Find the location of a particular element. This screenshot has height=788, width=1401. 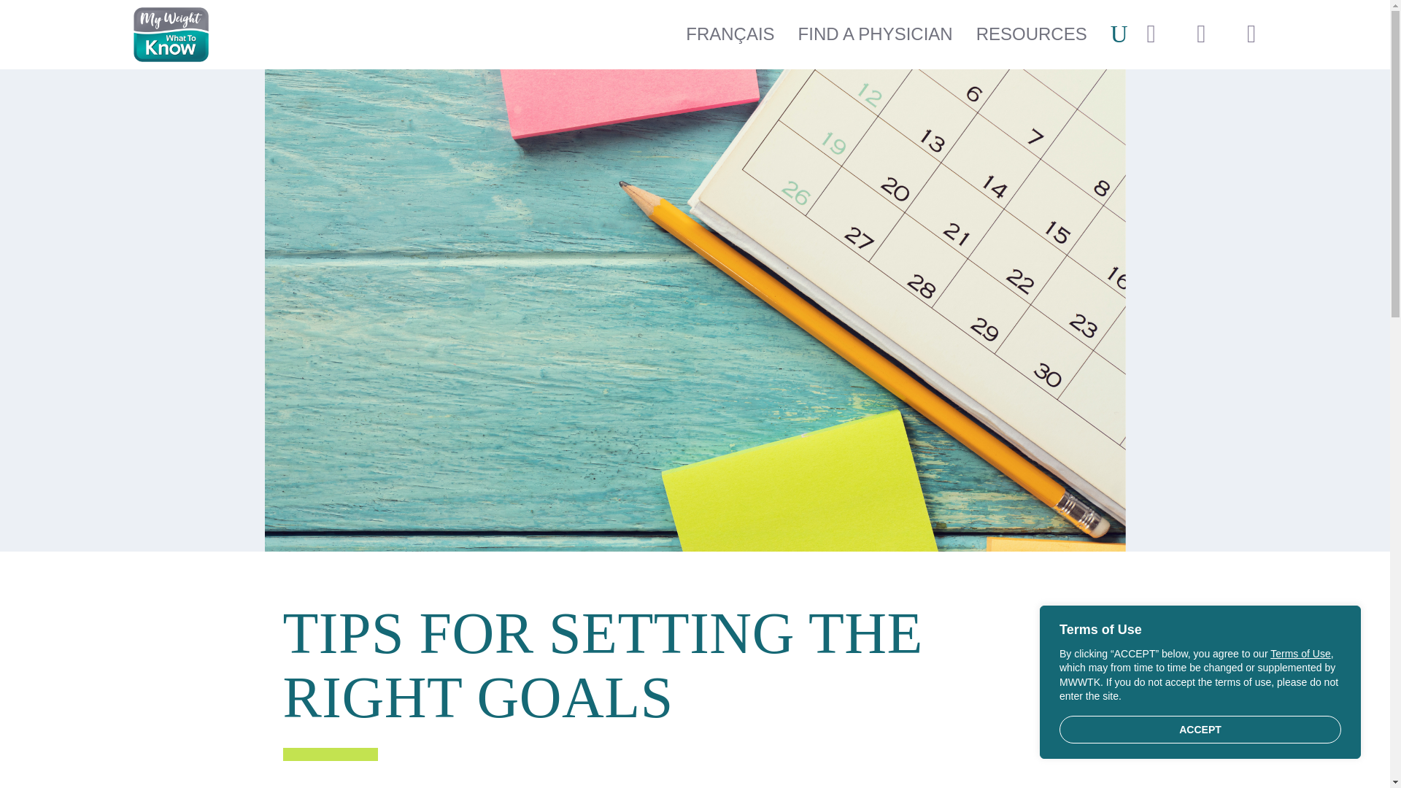

FIND A PHYSICIAN is located at coordinates (879, 34).